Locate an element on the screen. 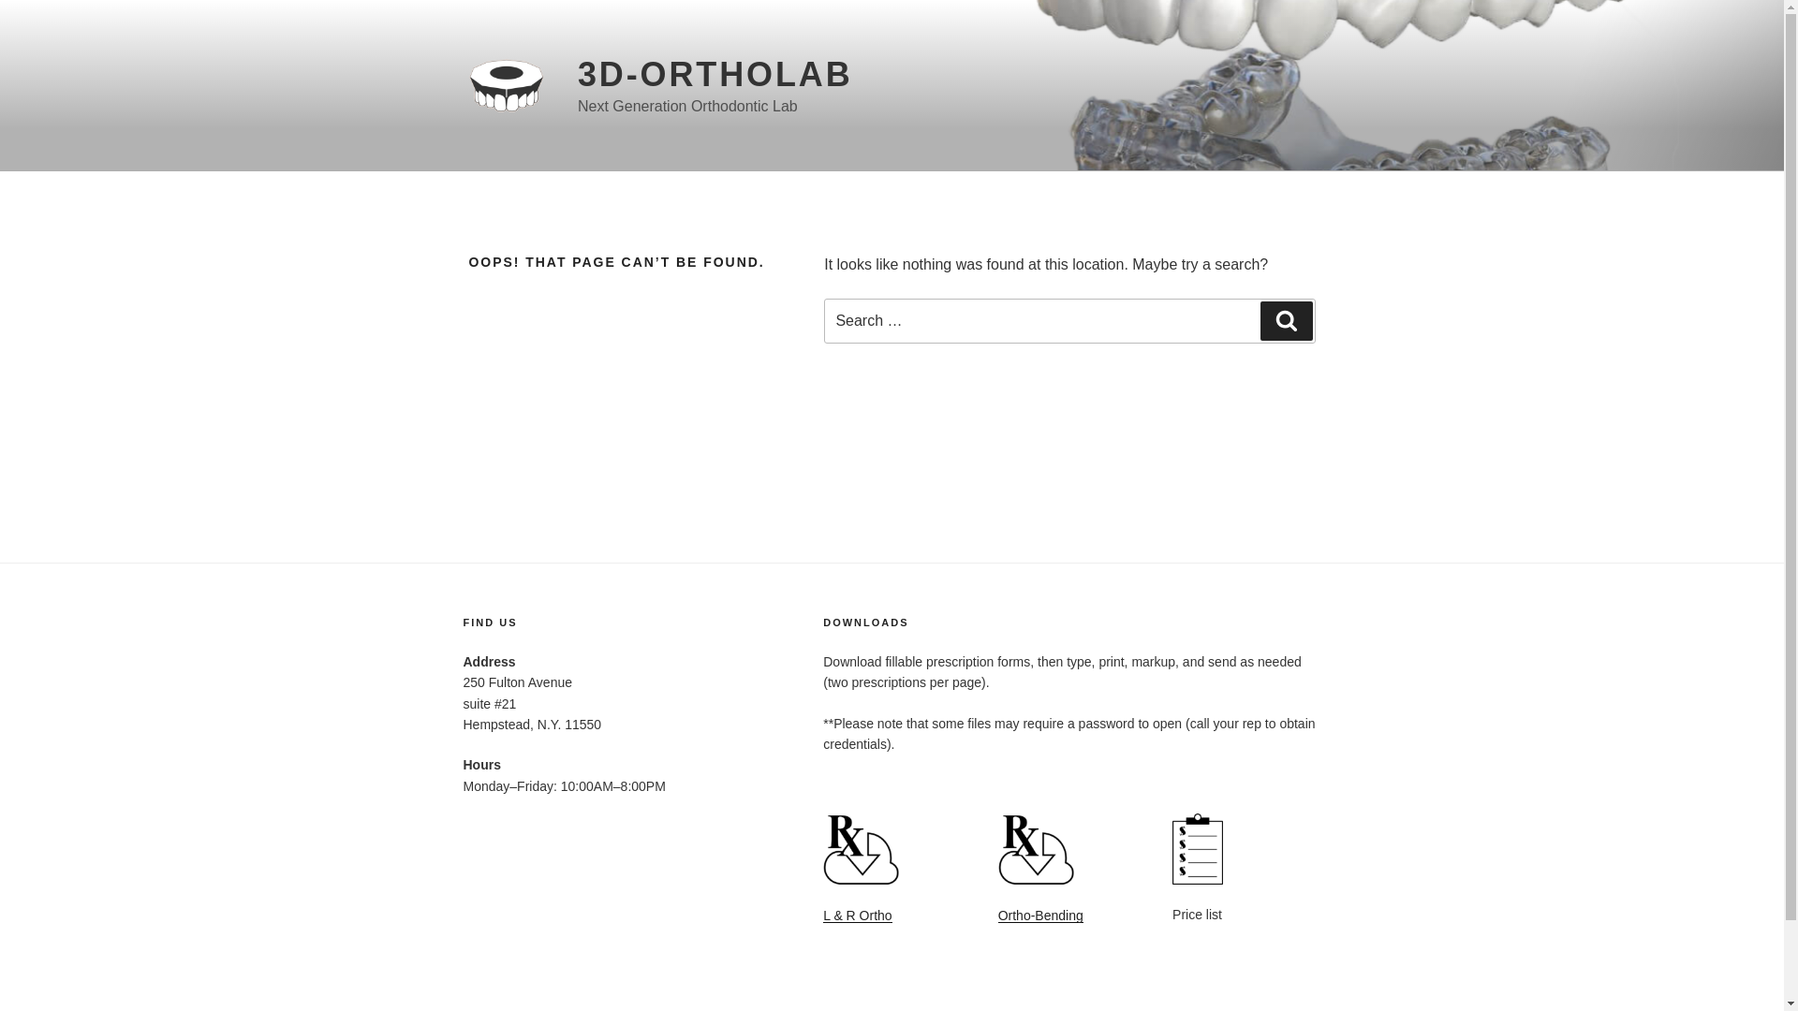 This screenshot has width=1798, height=1011. Ortho-Bending is located at coordinates (1041, 916).